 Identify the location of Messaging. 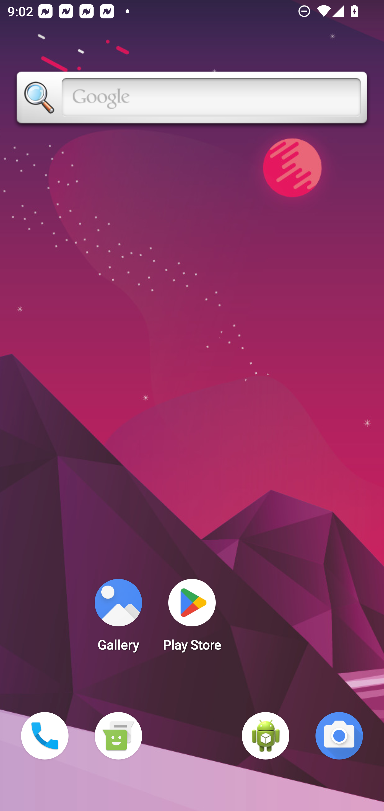
(118, 736).